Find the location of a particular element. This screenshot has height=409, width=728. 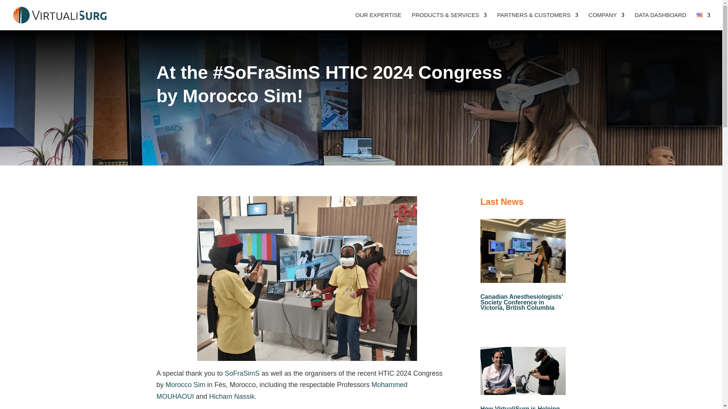

Hicham Nassik is located at coordinates (232, 396).